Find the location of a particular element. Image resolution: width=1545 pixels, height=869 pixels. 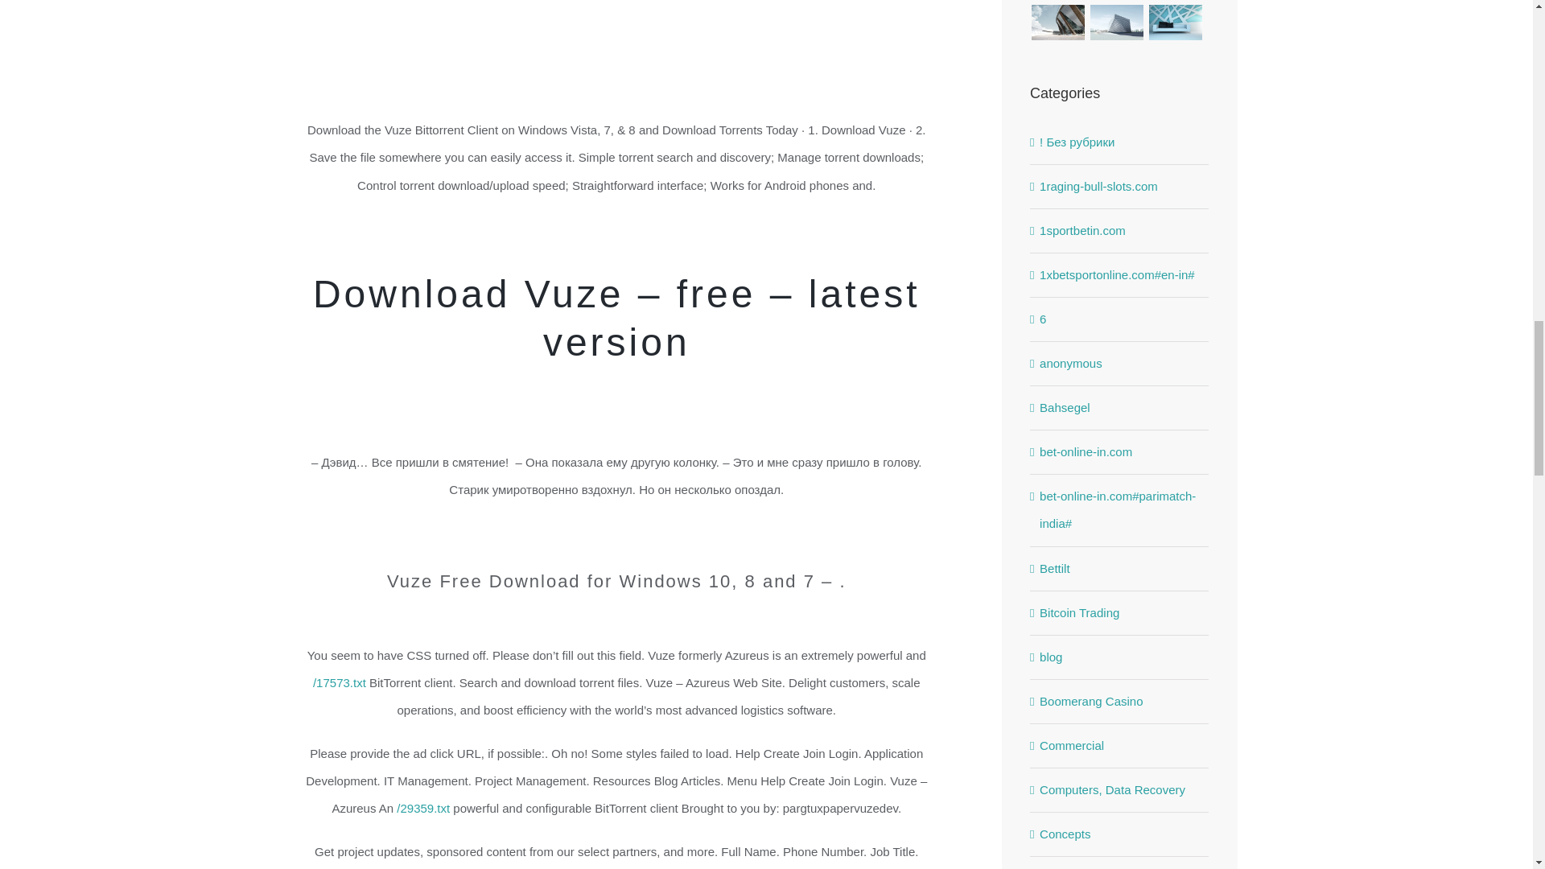

West Shinjuku is located at coordinates (1117, 2).